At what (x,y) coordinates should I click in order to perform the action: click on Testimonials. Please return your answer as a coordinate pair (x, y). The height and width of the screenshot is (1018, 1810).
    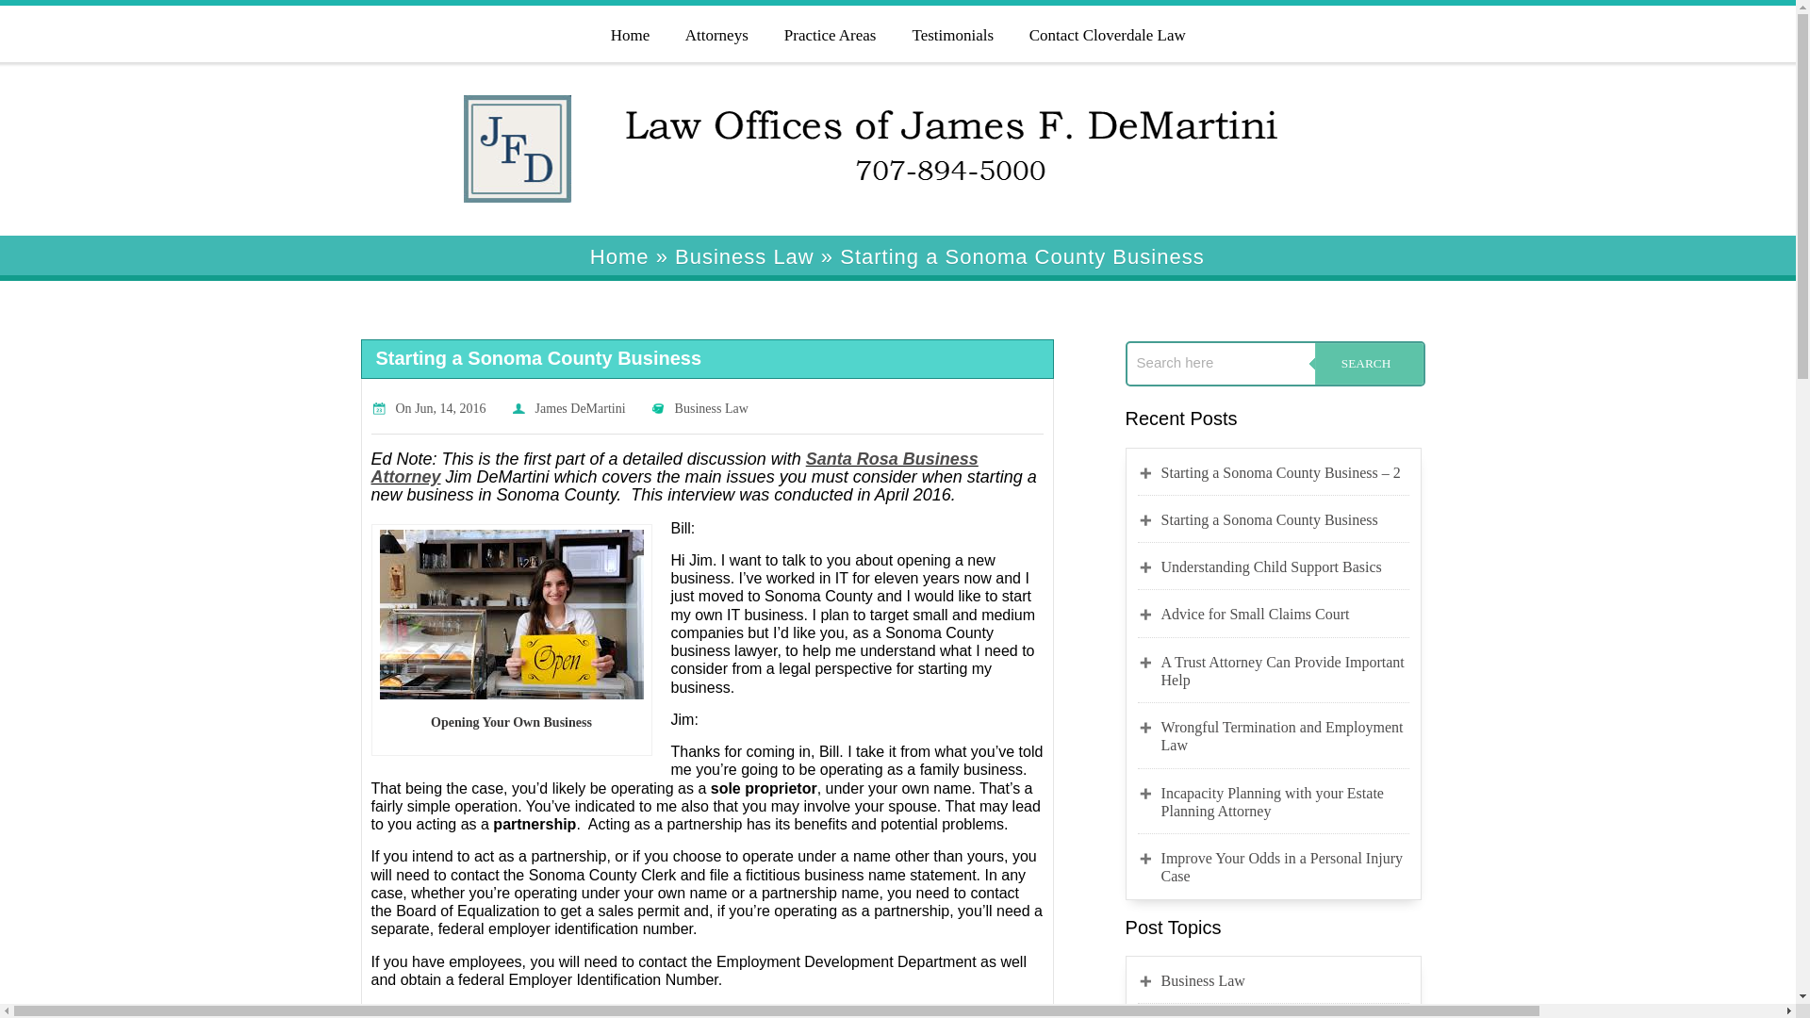
    Looking at the image, I should click on (950, 32).